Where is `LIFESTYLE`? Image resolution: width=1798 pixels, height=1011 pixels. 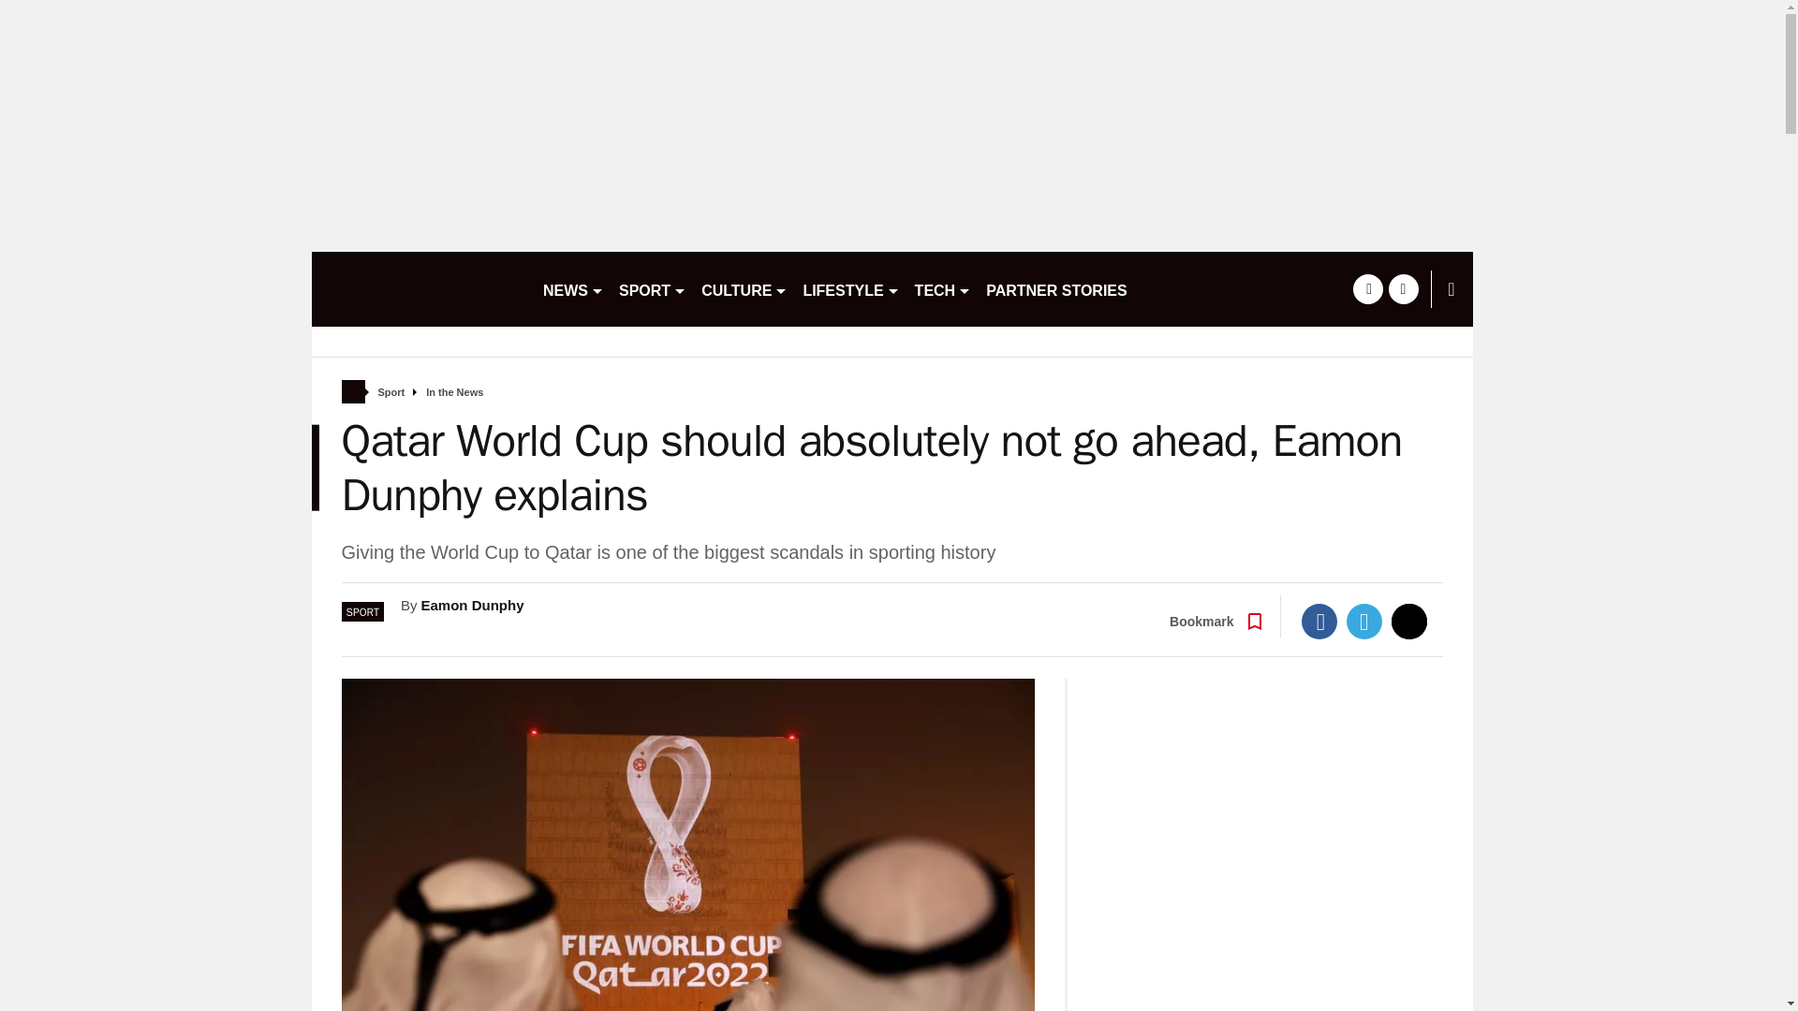
LIFESTYLE is located at coordinates (850, 288).